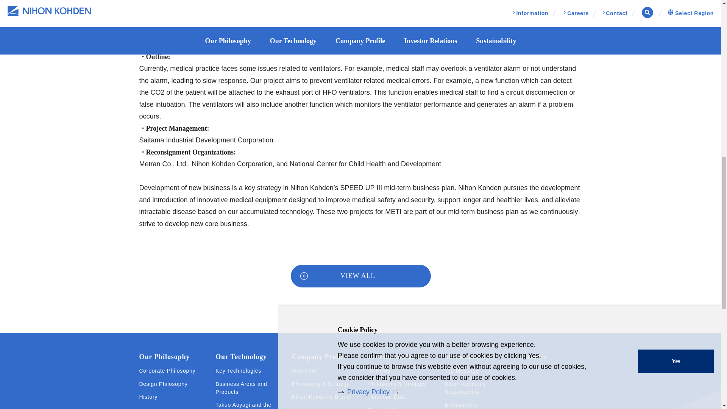  Describe the element at coordinates (167, 371) in the screenshot. I see `Corporate Philosophy` at that location.